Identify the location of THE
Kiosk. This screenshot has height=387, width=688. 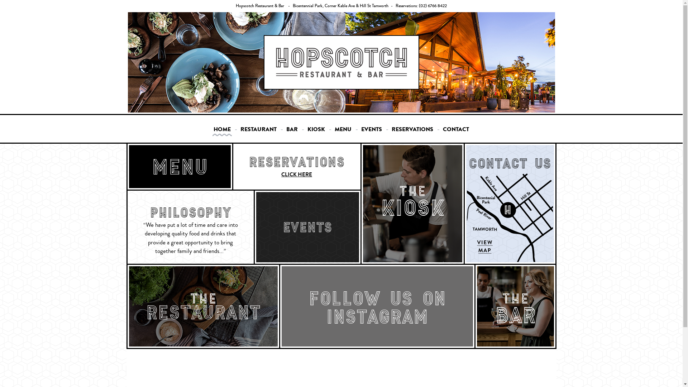
(412, 204).